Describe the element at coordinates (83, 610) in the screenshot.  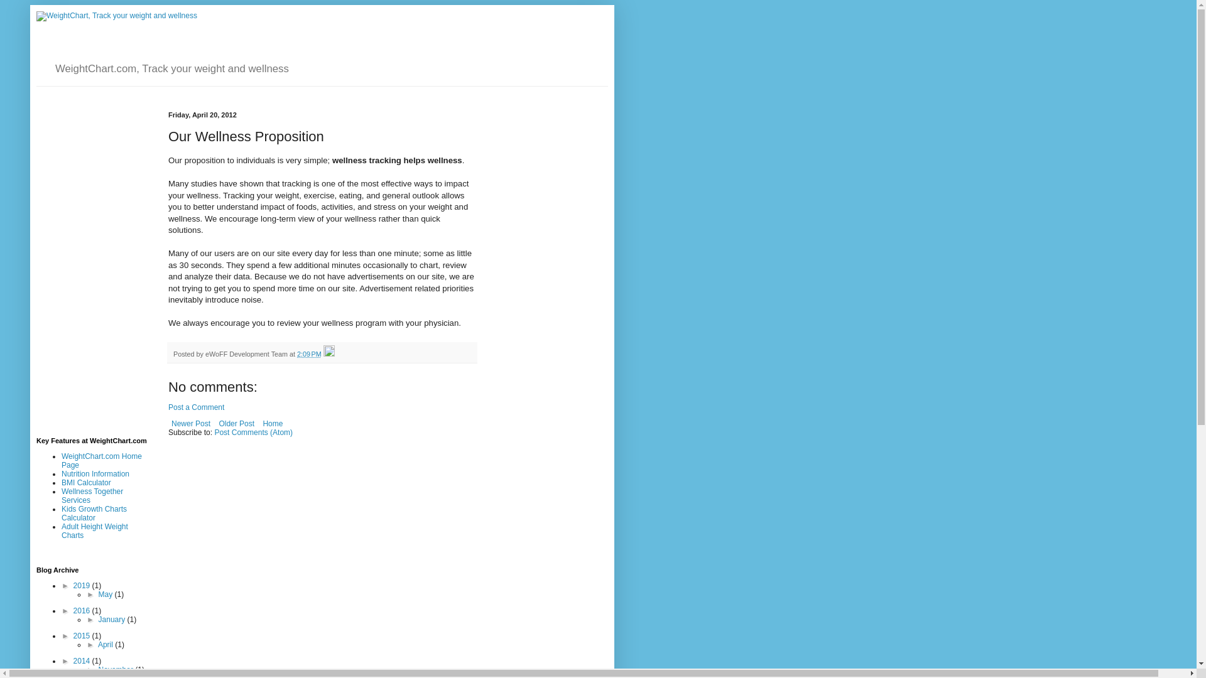
I see `2016` at that location.